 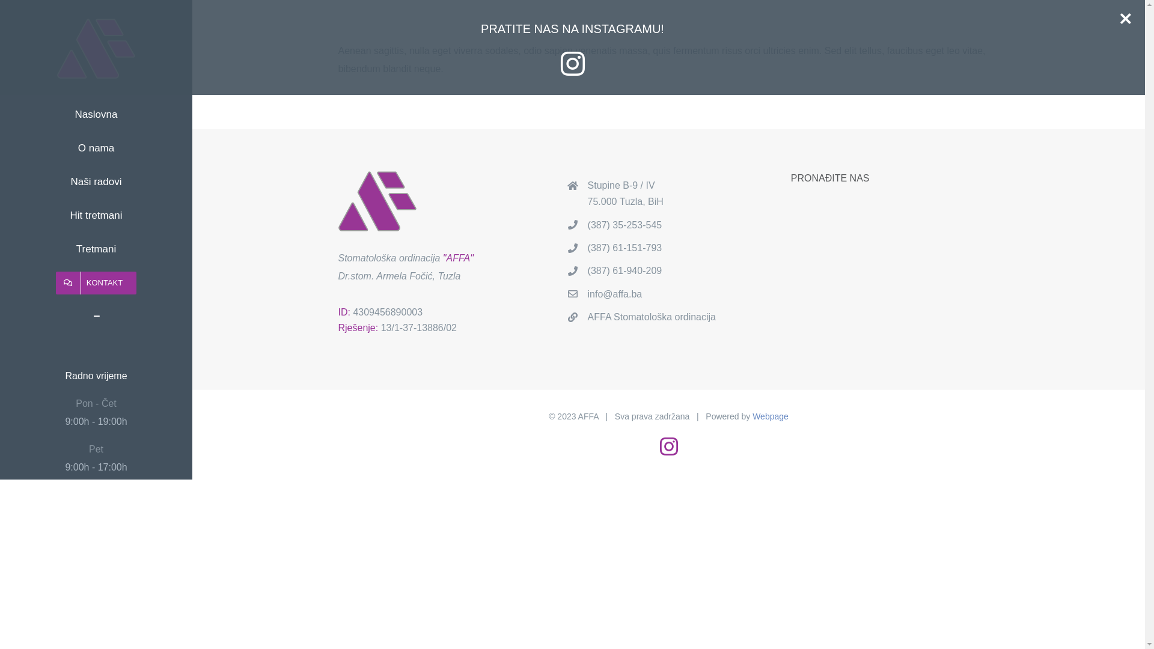 I want to click on KONTAKT, so click(x=96, y=283).